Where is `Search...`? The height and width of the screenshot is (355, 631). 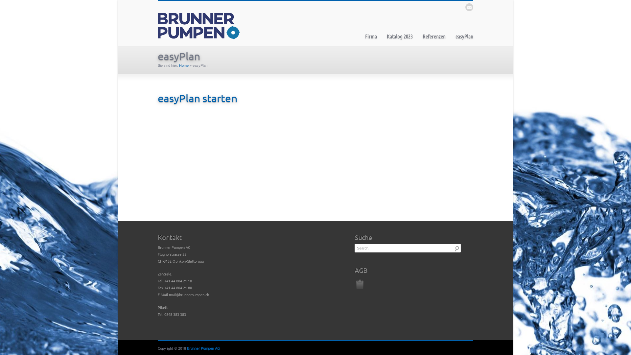
Search... is located at coordinates (457, 248).